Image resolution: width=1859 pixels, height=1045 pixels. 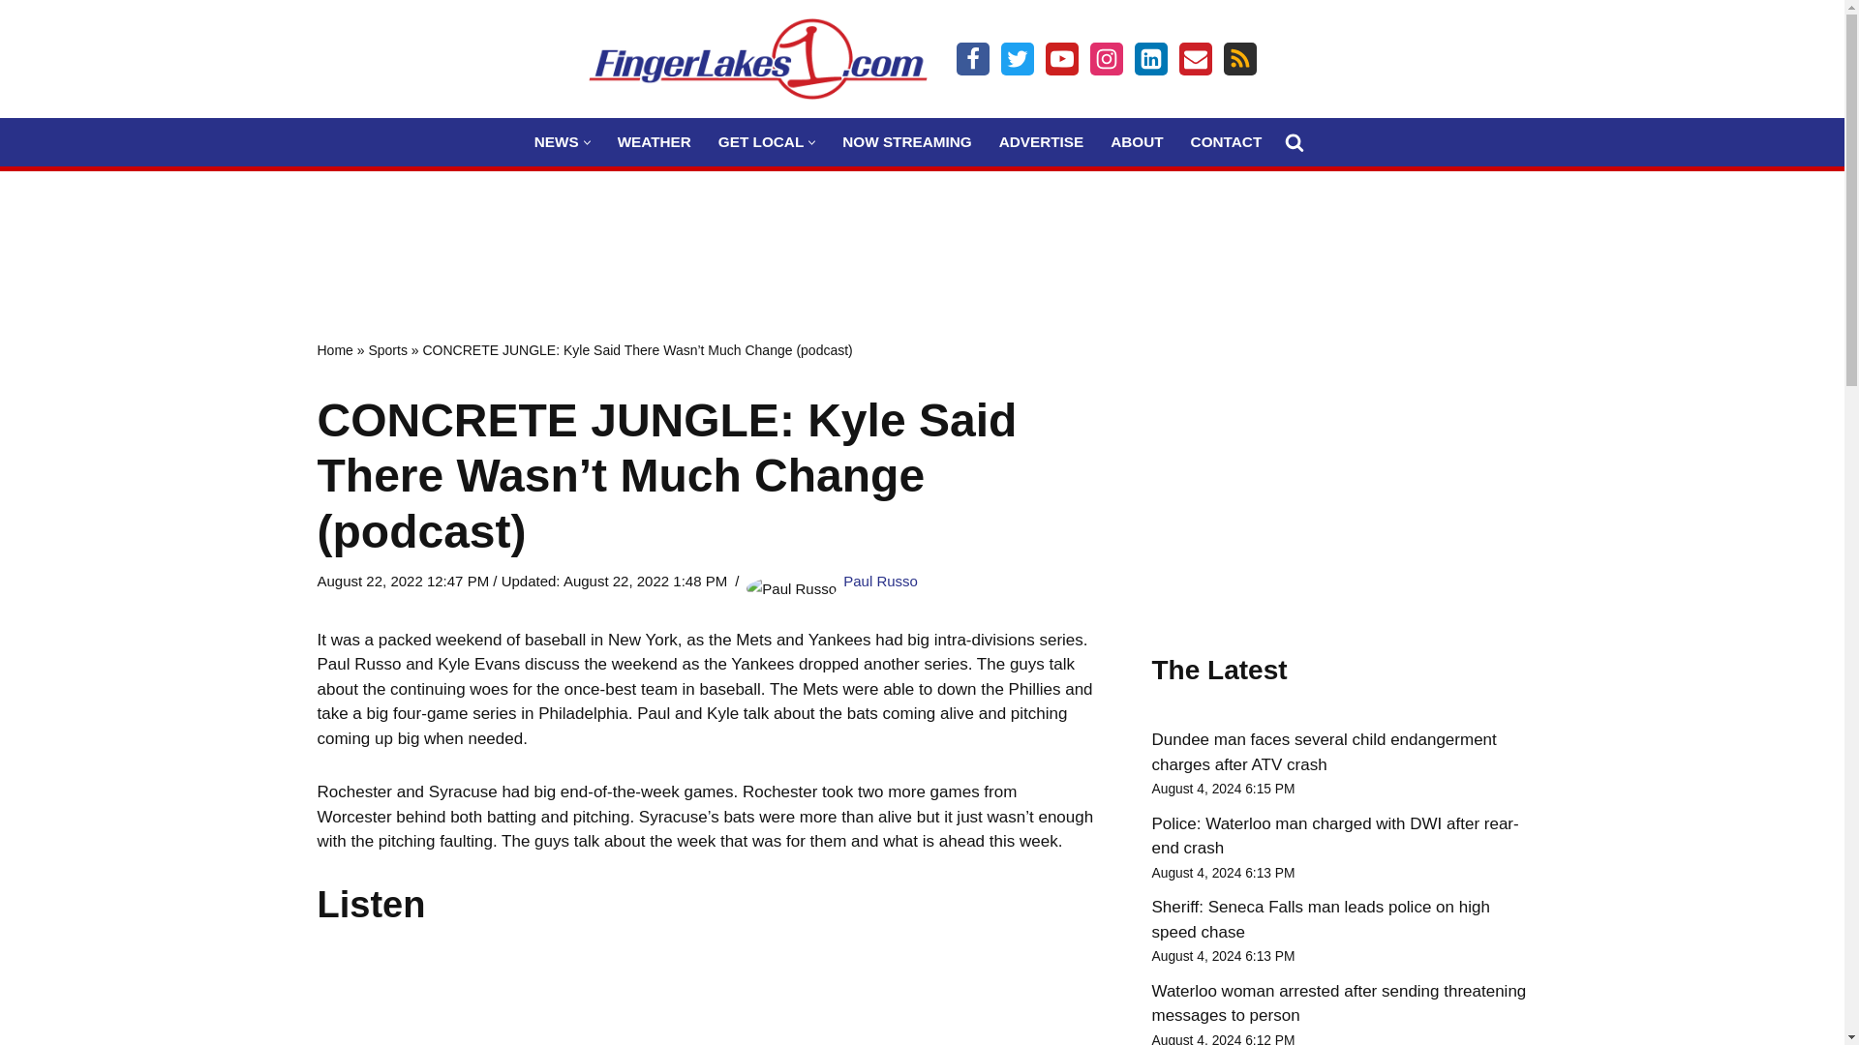 I want to click on NOW STREAMING, so click(x=906, y=141).